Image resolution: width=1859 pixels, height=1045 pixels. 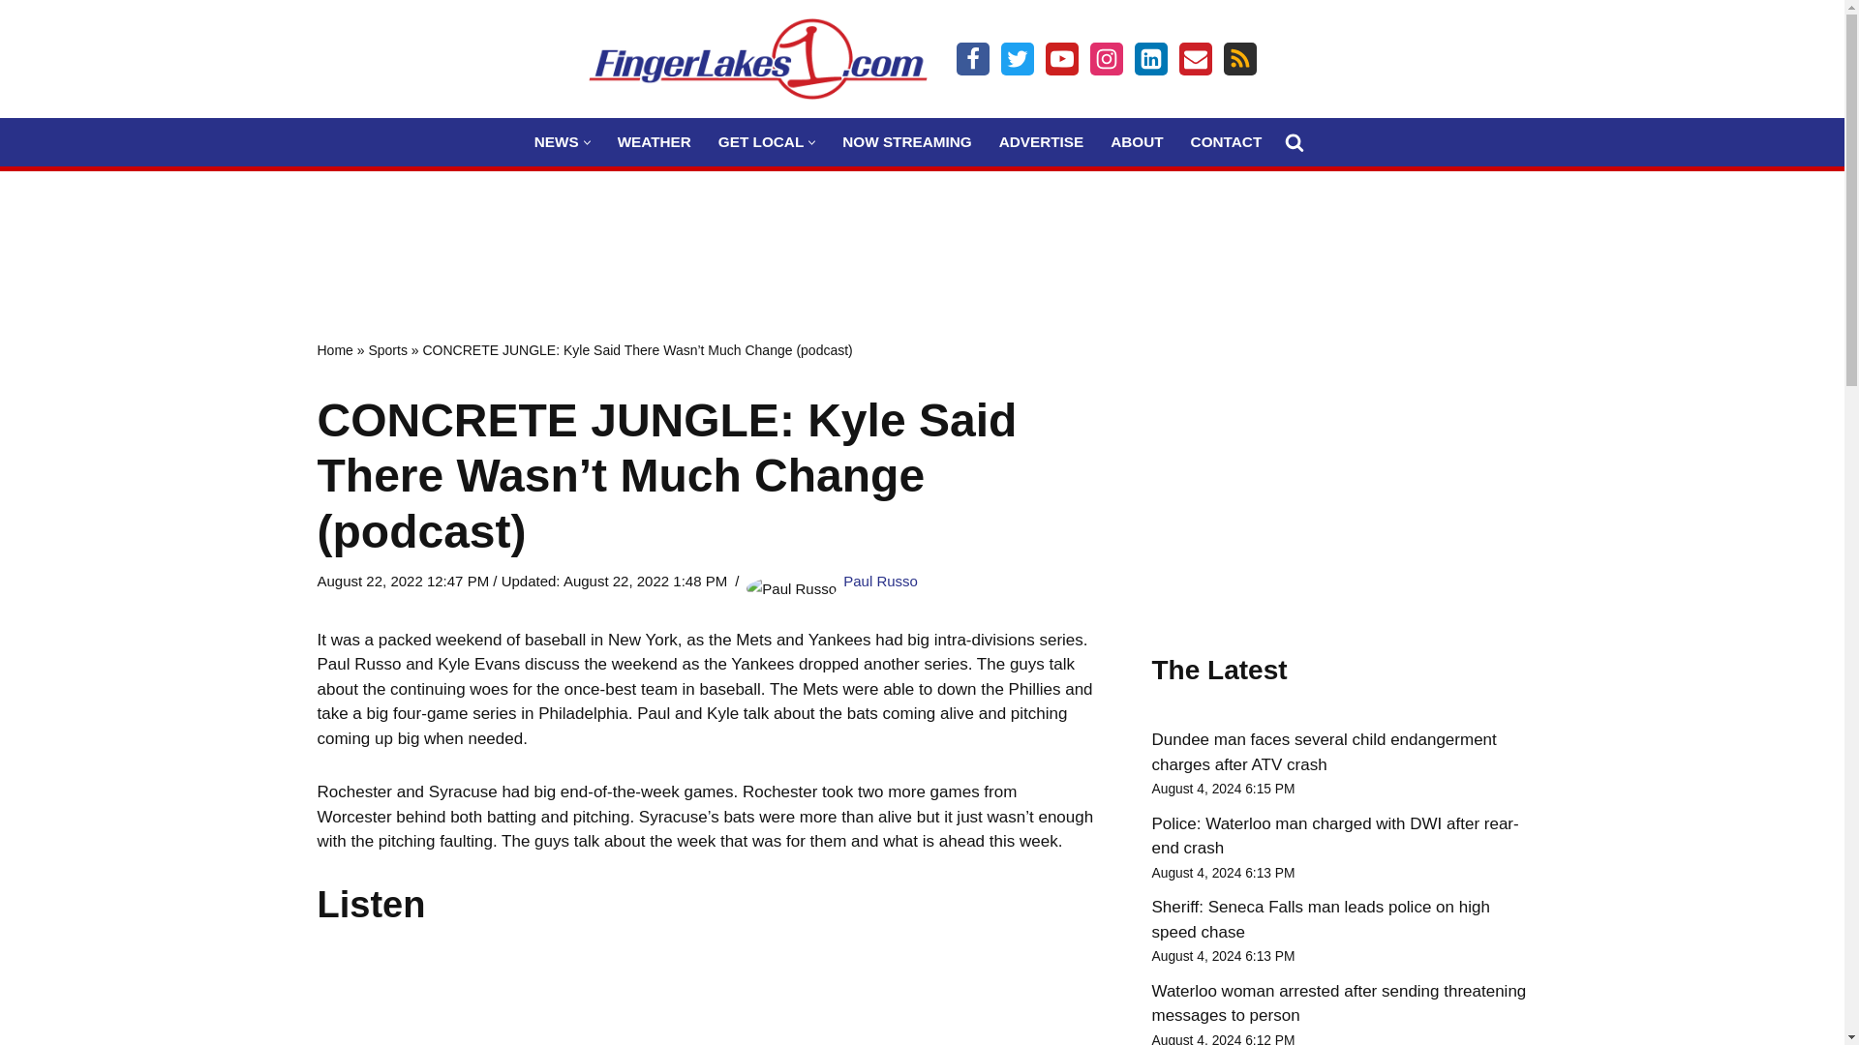 I want to click on NOW STREAMING, so click(x=906, y=141).